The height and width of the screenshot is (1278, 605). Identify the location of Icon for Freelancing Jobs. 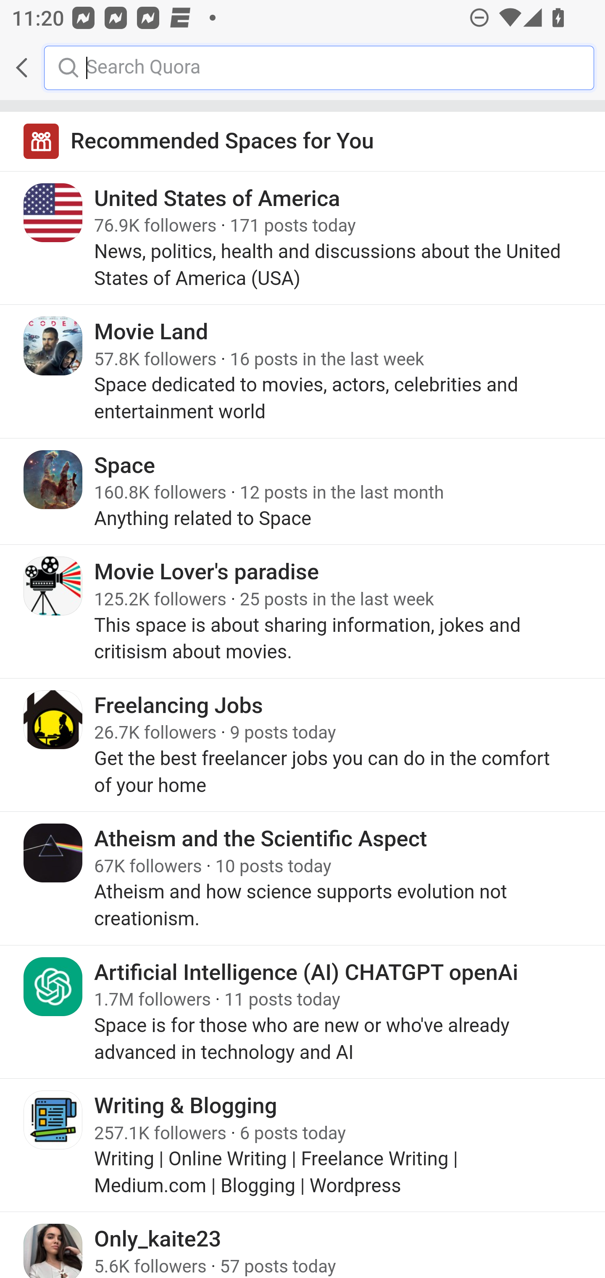
(53, 719).